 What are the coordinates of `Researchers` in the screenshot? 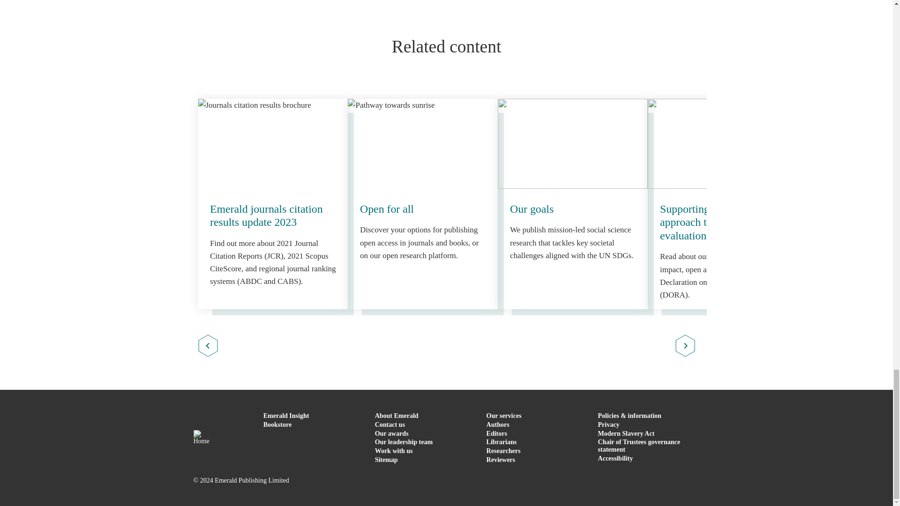 It's located at (503, 451).